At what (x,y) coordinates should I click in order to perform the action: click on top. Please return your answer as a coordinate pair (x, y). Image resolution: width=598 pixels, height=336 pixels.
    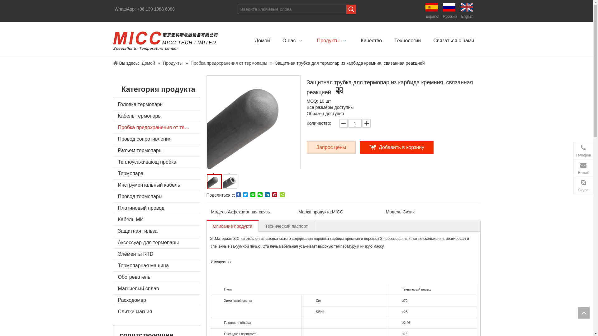
    Looking at the image, I should click on (584, 313).